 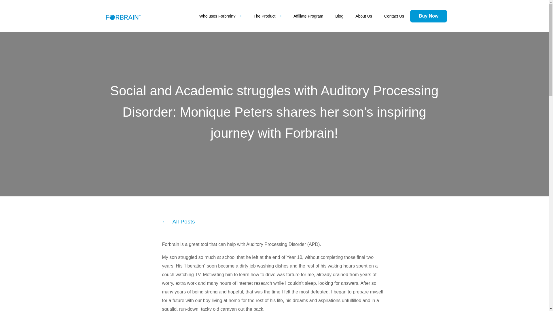 What do you see at coordinates (364, 16) in the screenshot?
I see `About Us` at bounding box center [364, 16].